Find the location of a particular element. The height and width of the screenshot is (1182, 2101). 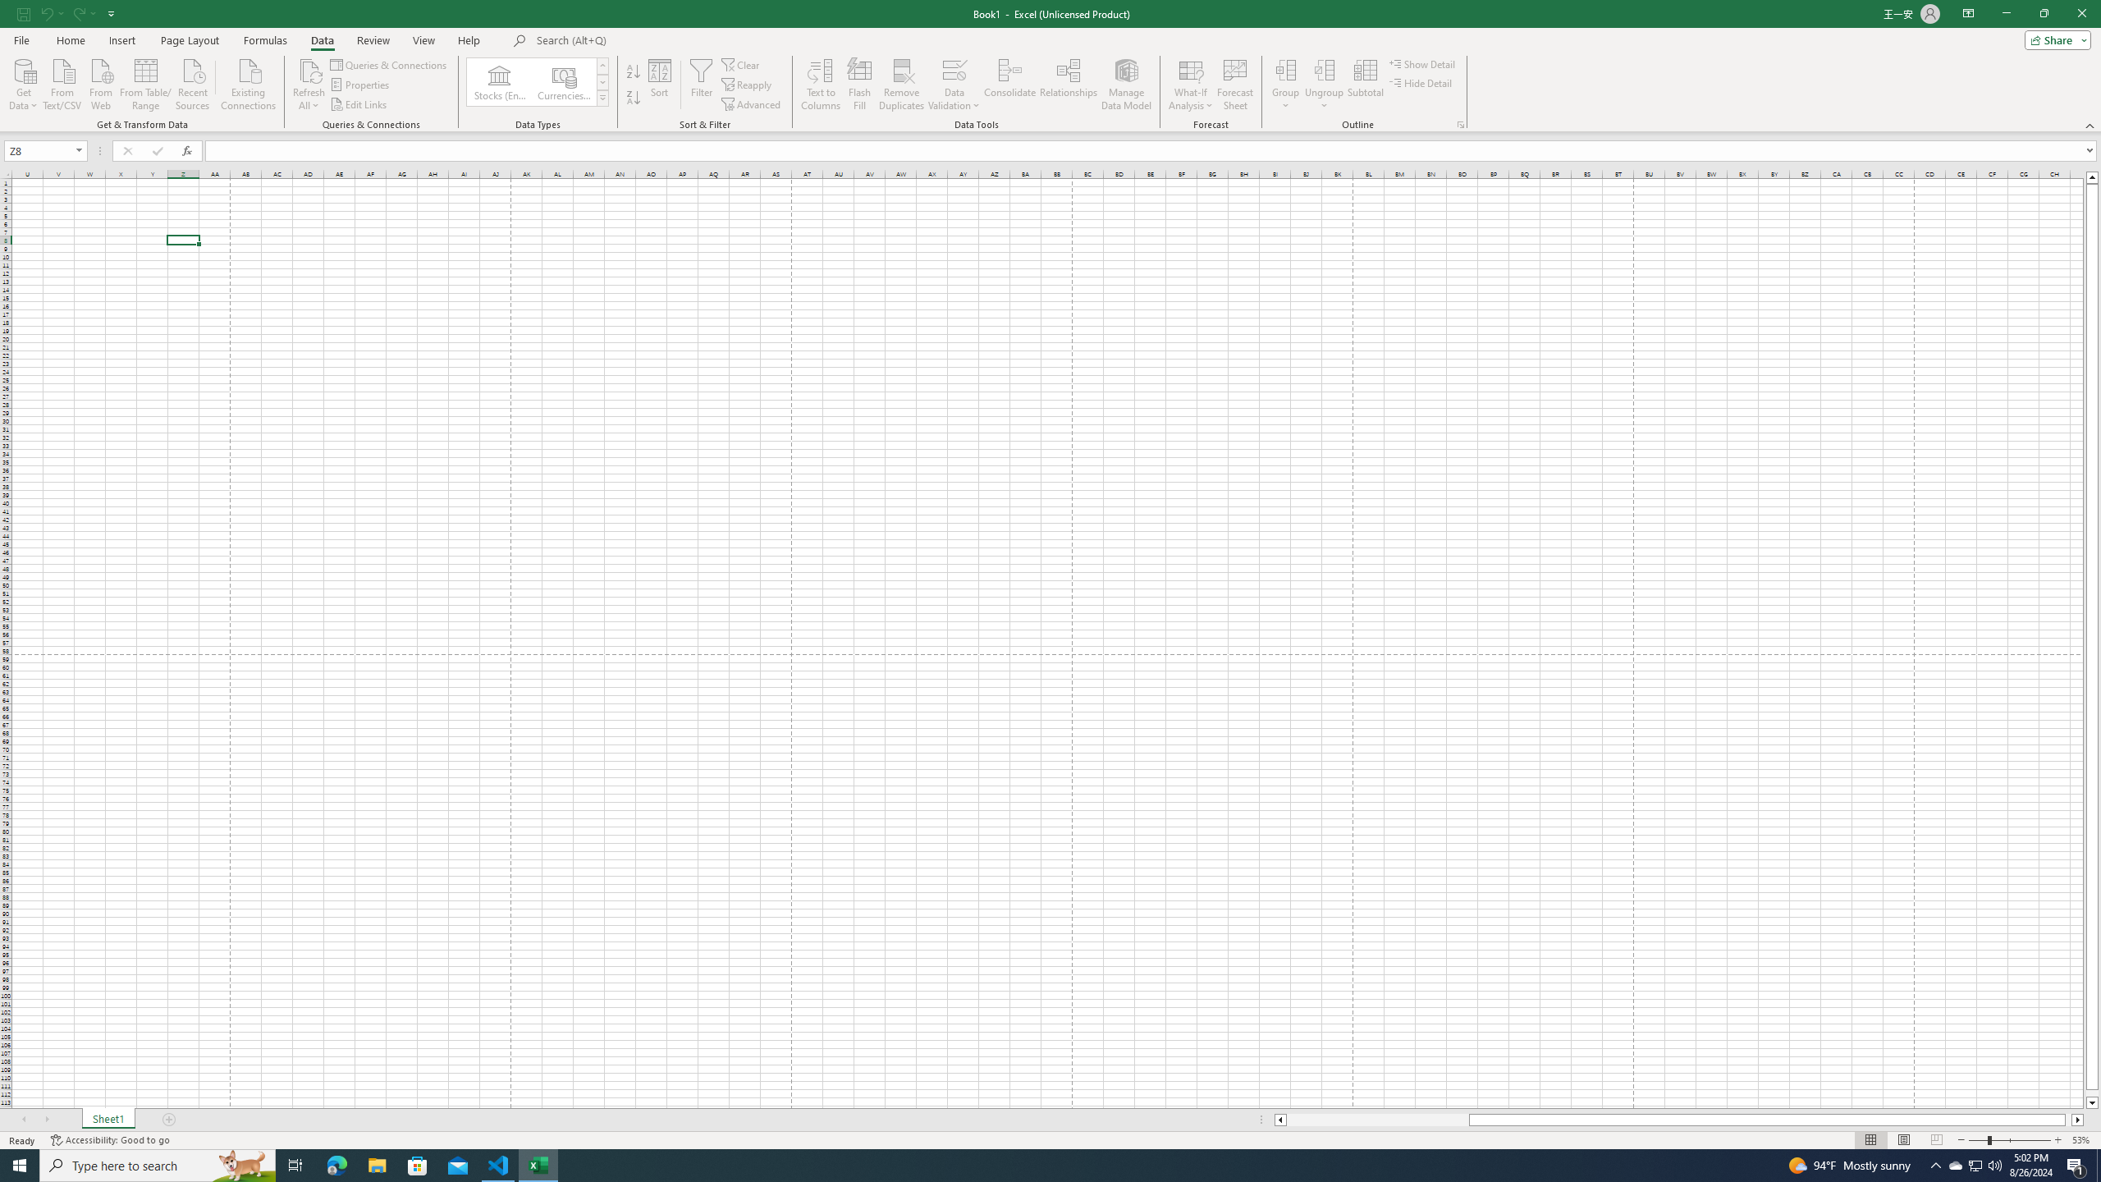

Clear is located at coordinates (741, 64).